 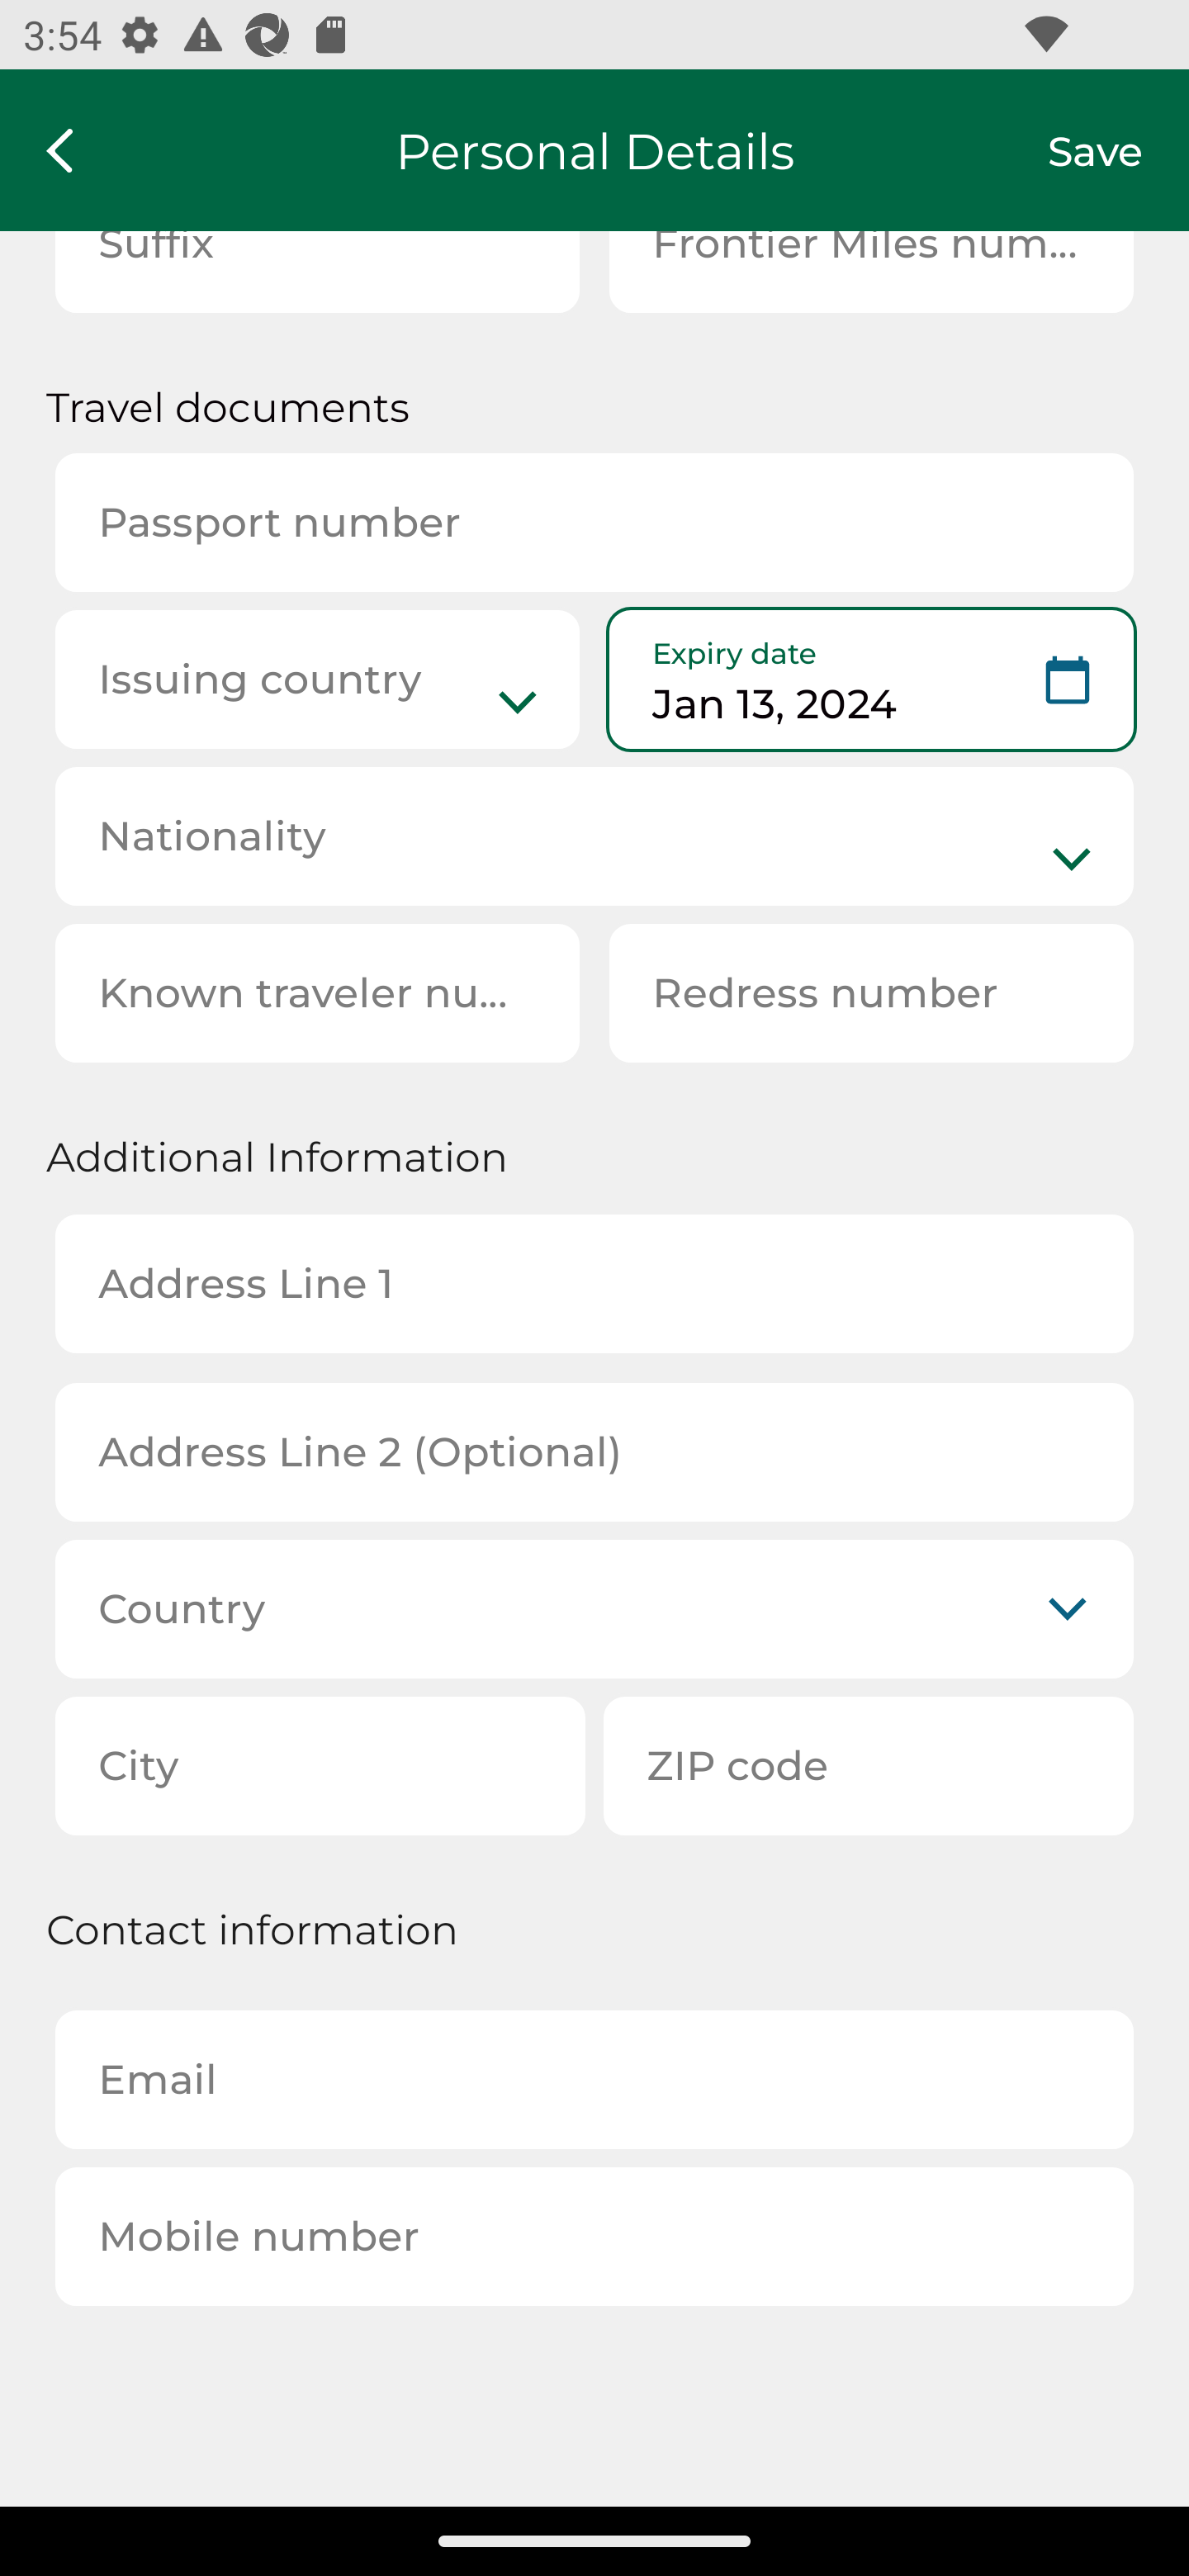 What do you see at coordinates (594, 1453) in the screenshot?
I see `Address Line 2 (Optional)` at bounding box center [594, 1453].